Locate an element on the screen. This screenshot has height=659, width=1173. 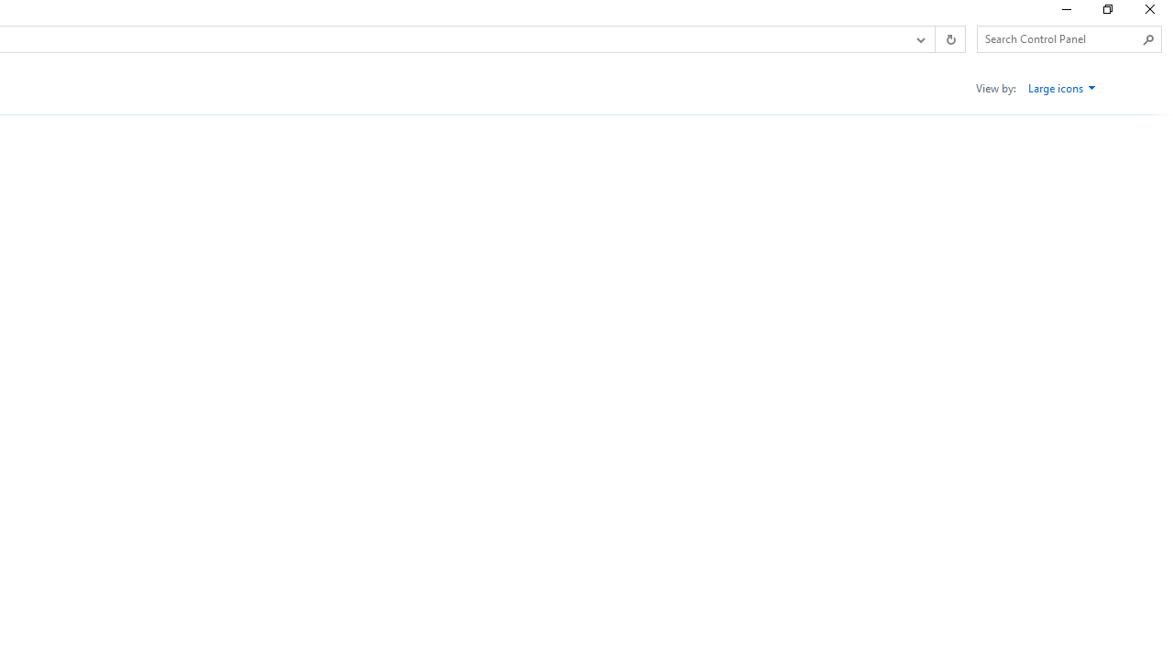
Previous Locations is located at coordinates (919, 39).